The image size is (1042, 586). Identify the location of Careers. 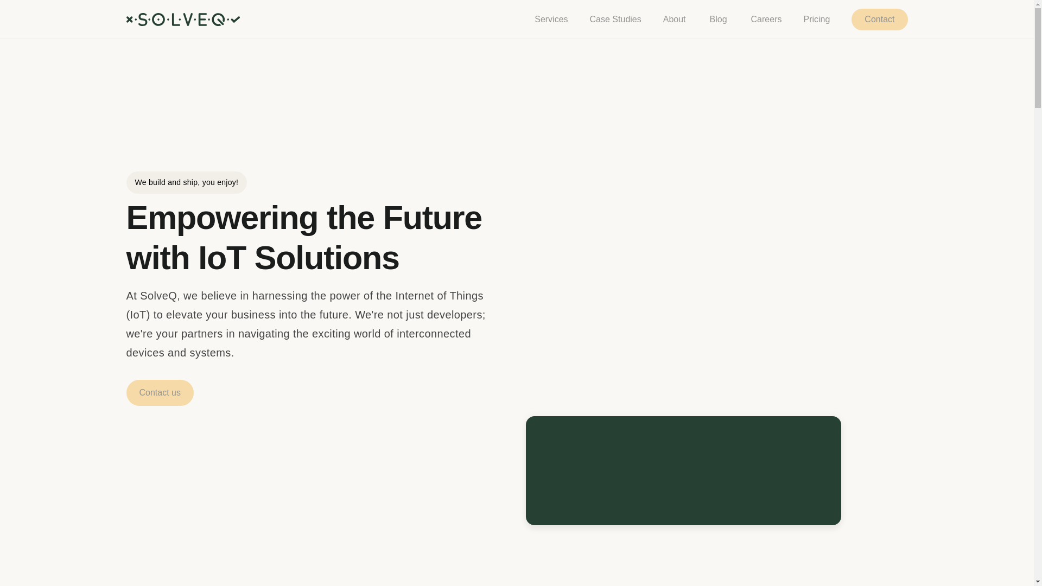
(766, 20).